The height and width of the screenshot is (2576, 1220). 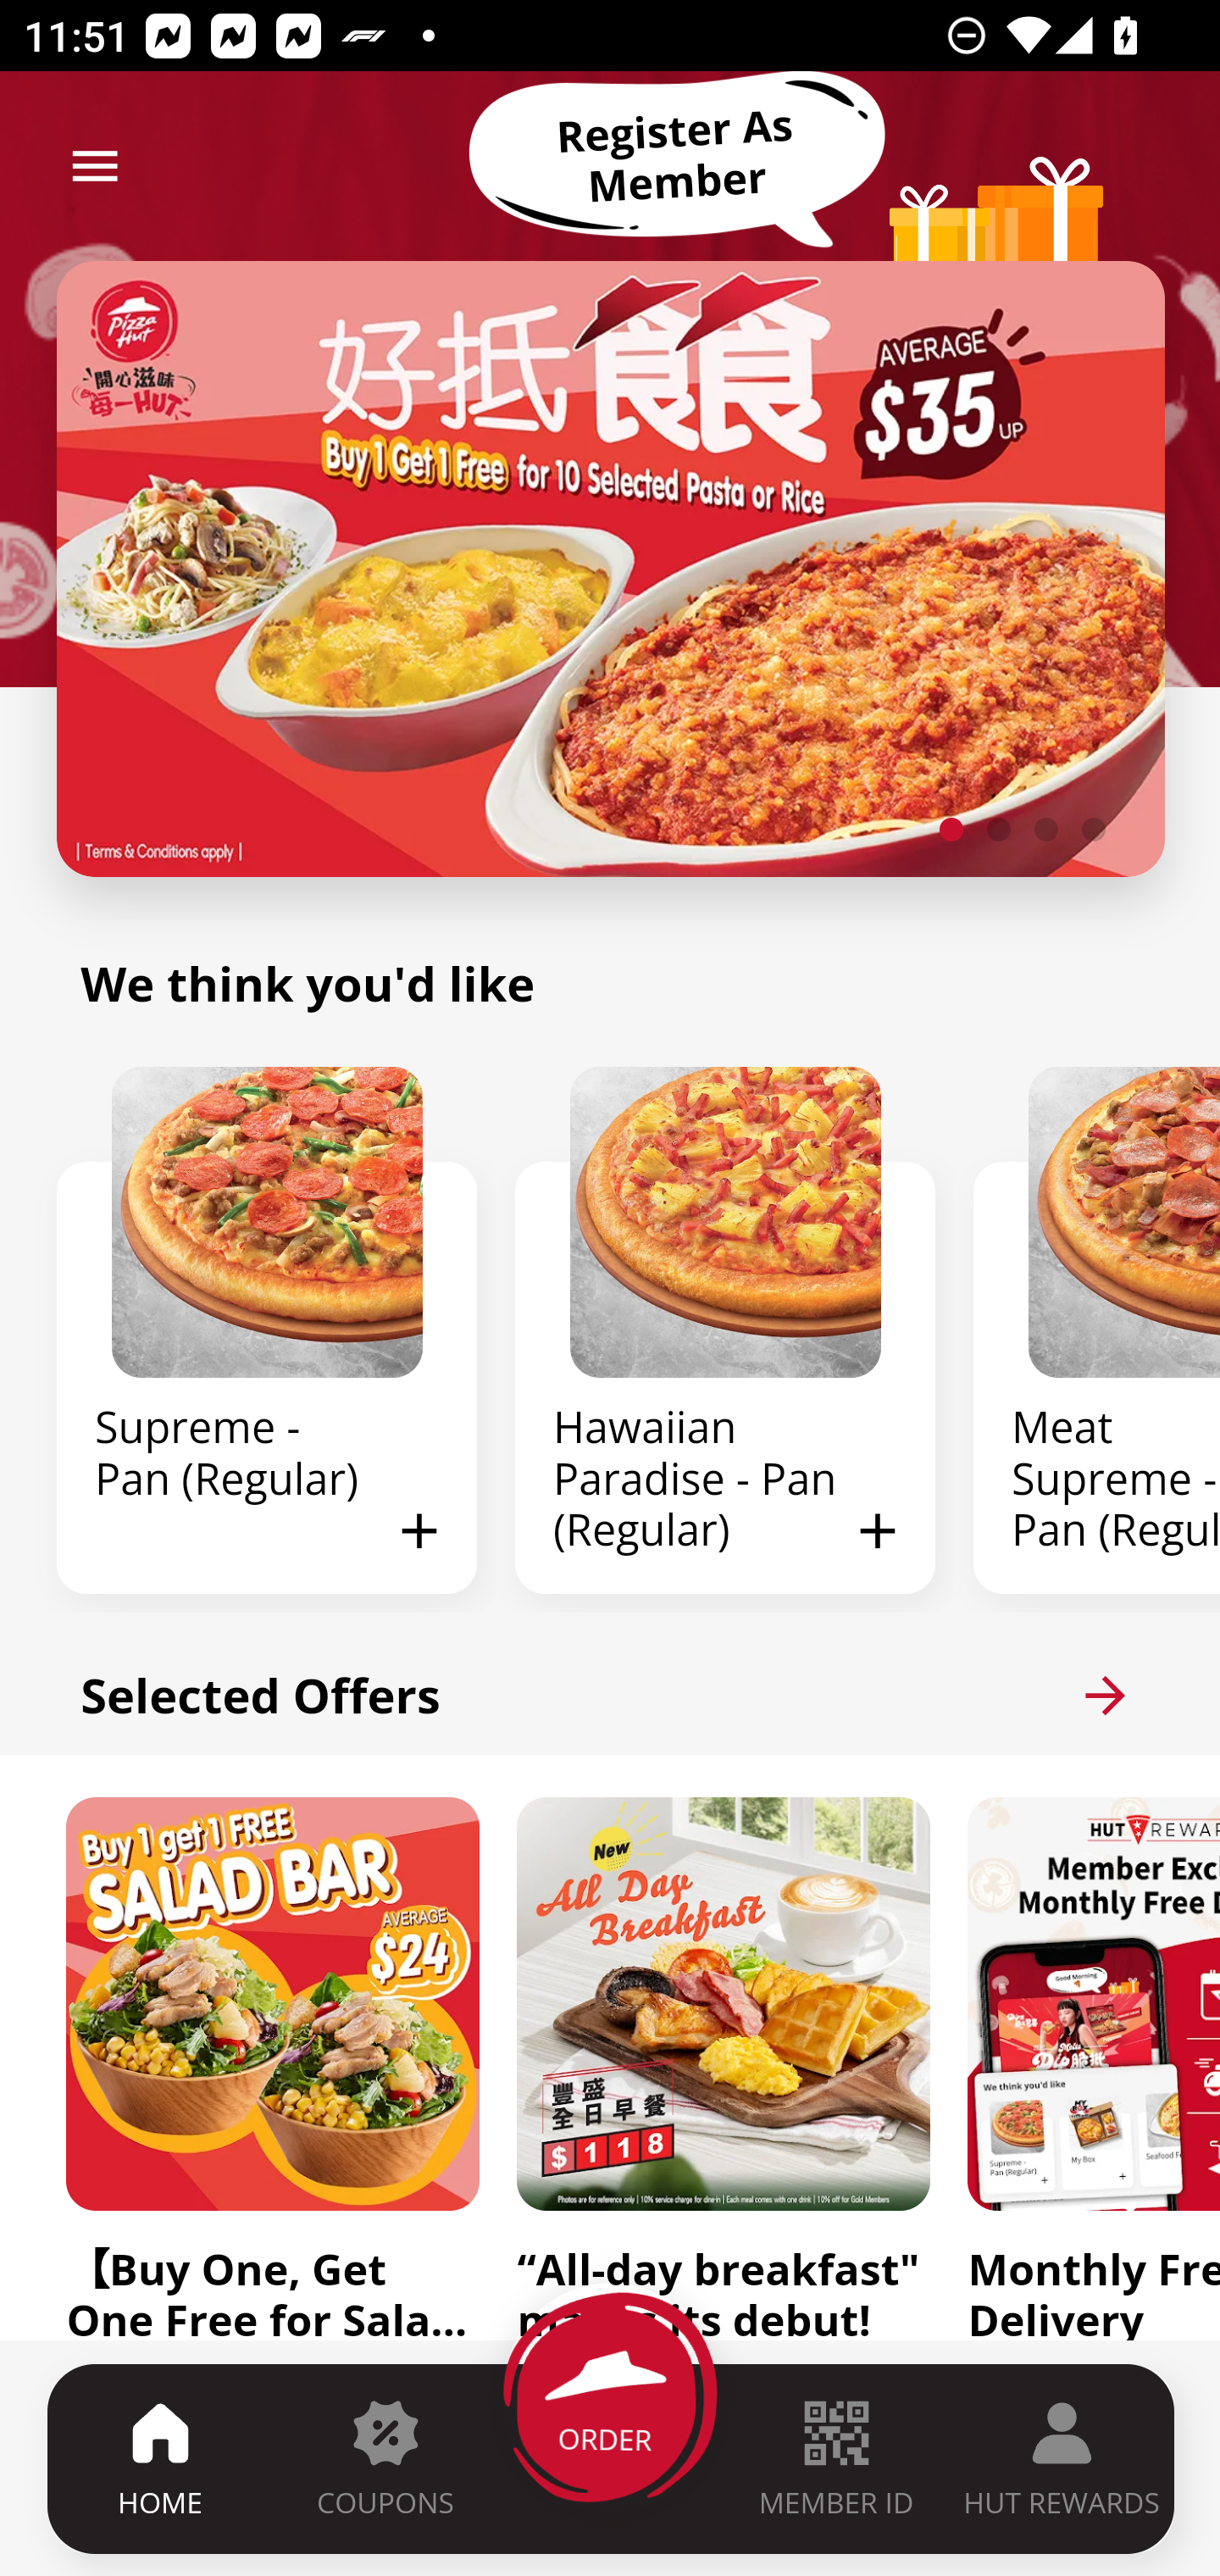 I want to click on arrow_forward, so click(x=1105, y=1695).